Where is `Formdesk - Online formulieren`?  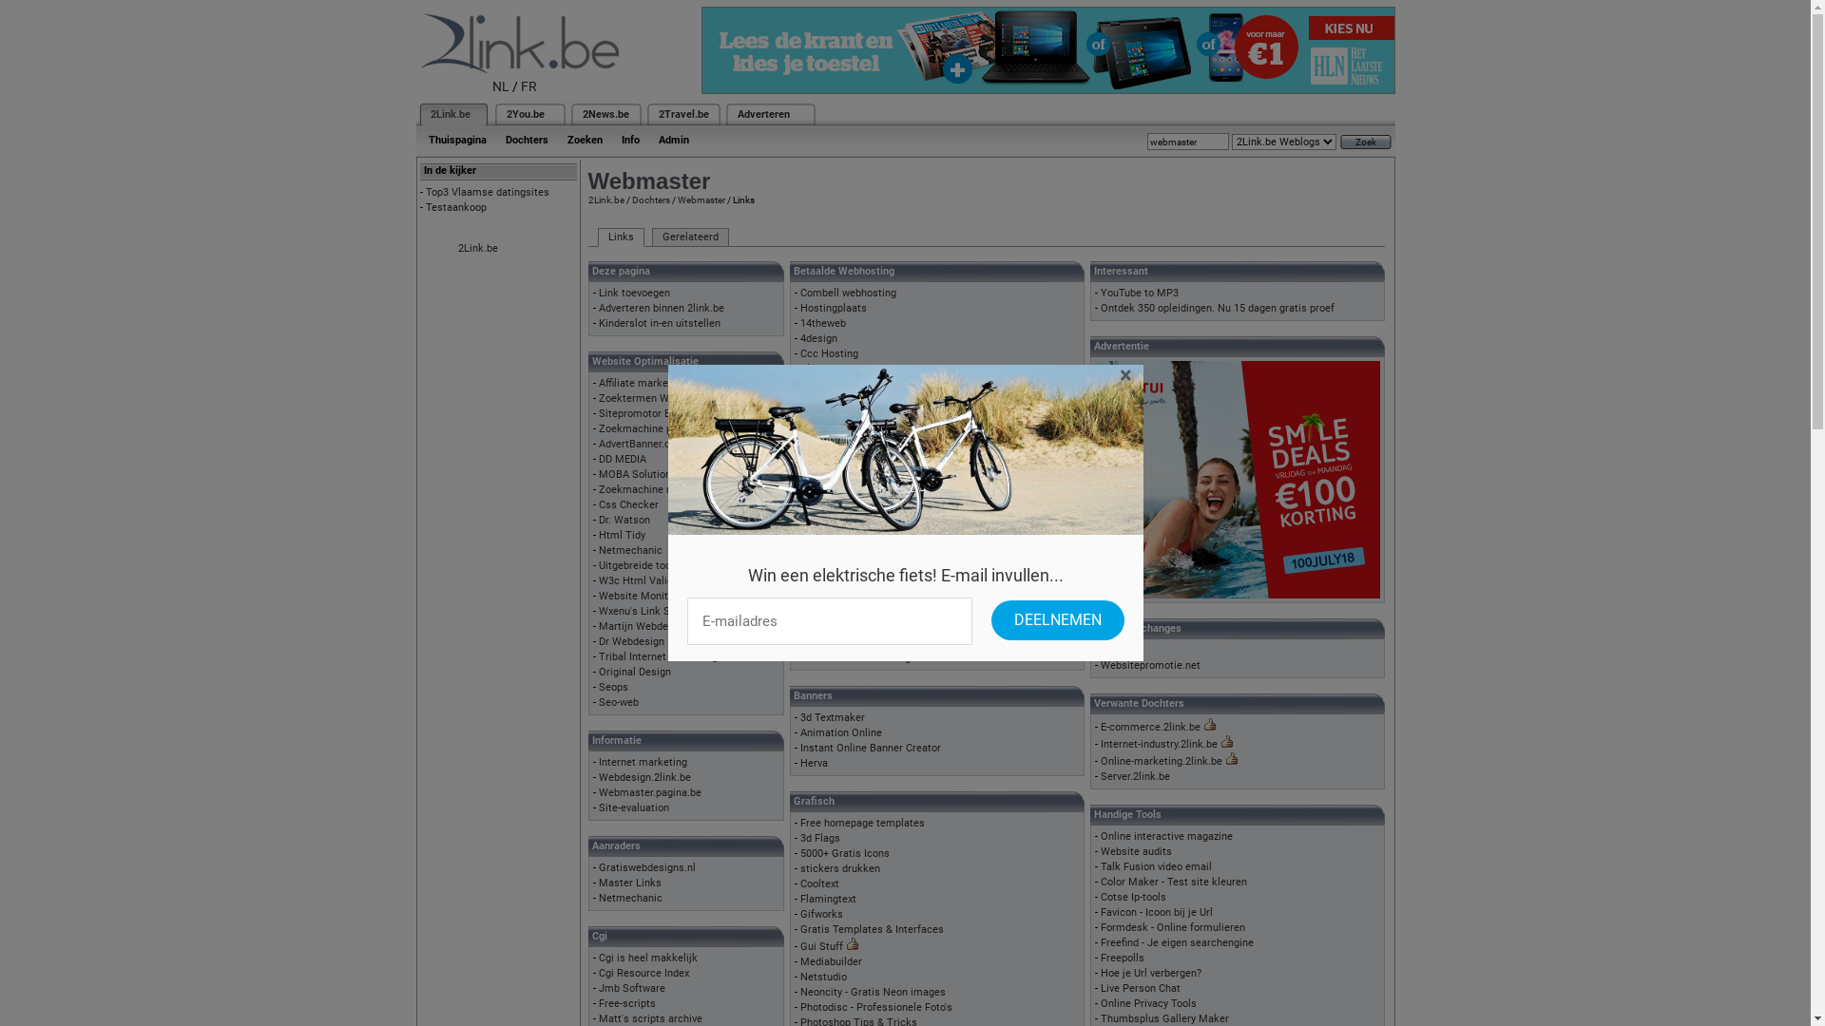 Formdesk - Online formulieren is located at coordinates (1173, 927).